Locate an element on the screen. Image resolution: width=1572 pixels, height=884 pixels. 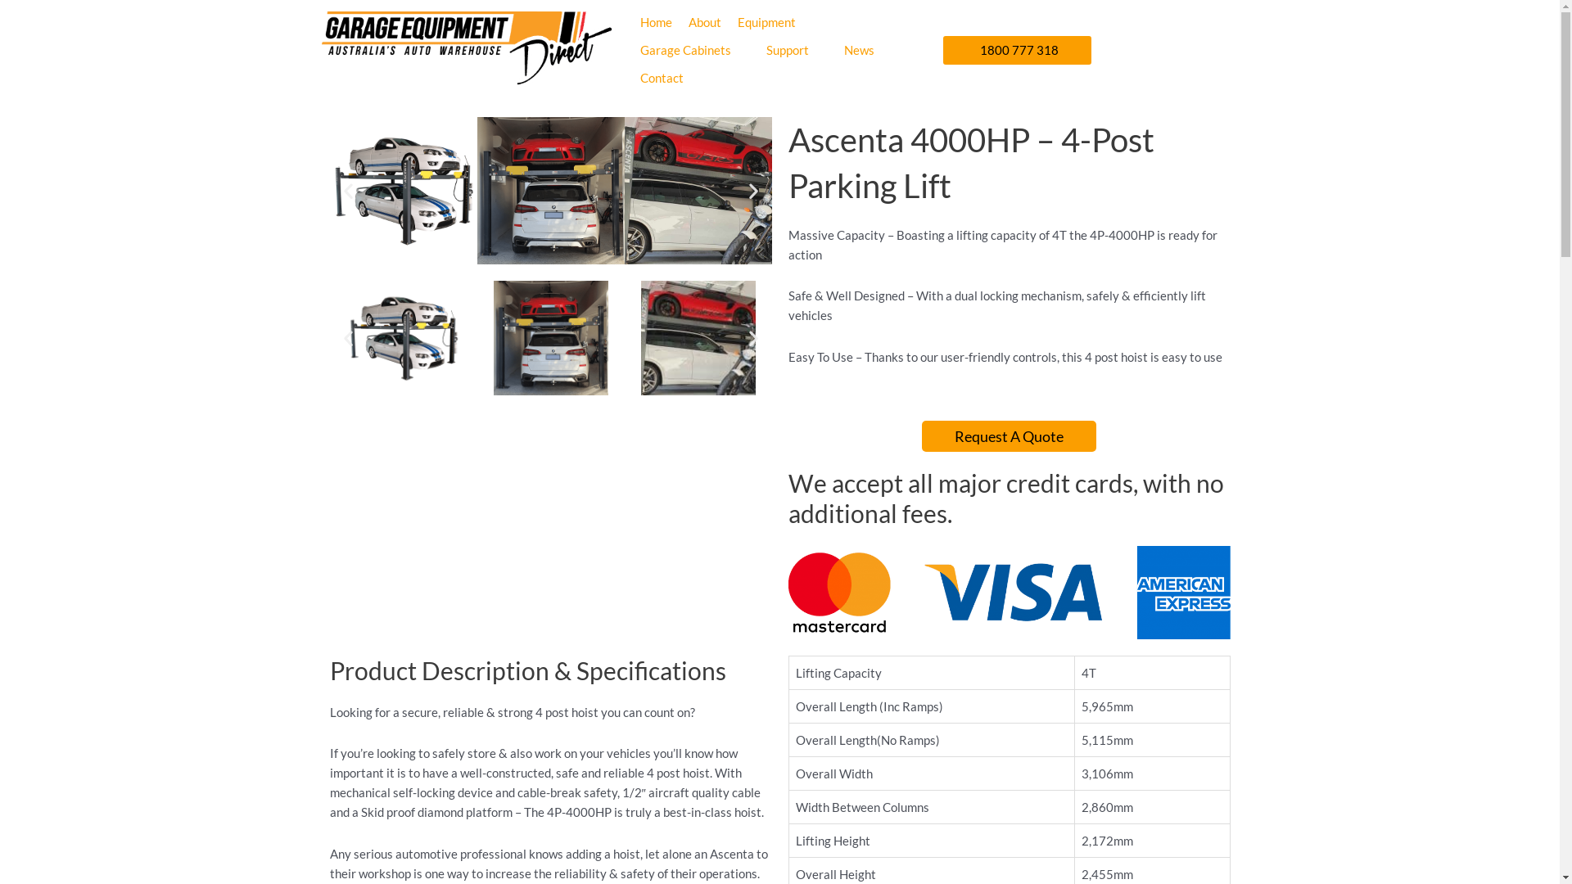
News is located at coordinates (860, 50).